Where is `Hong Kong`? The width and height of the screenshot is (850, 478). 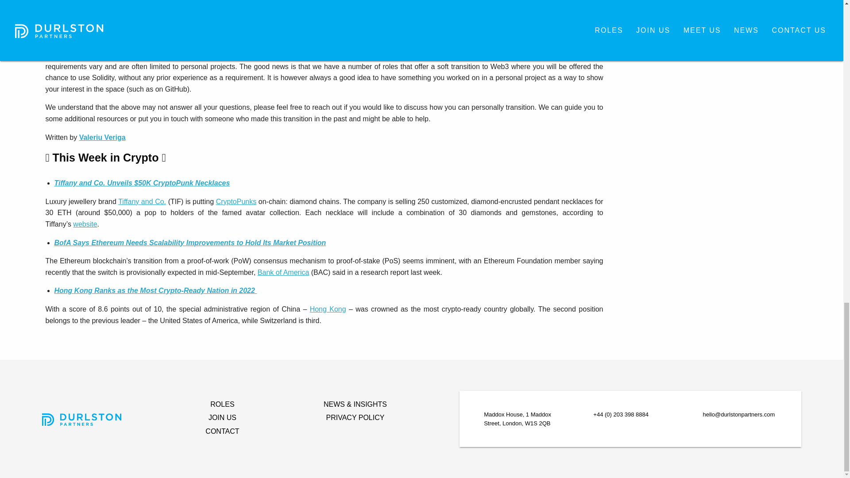 Hong Kong is located at coordinates (328, 309).